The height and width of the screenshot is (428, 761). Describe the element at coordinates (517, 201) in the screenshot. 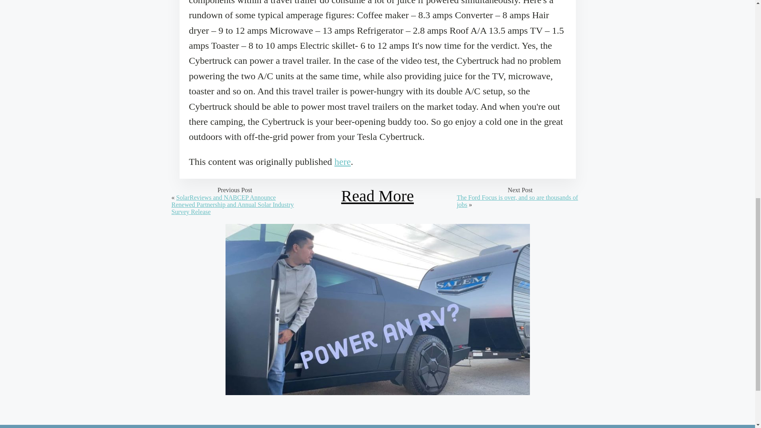

I see `The Ford Focus is over, and so are thousands of jobs` at that location.